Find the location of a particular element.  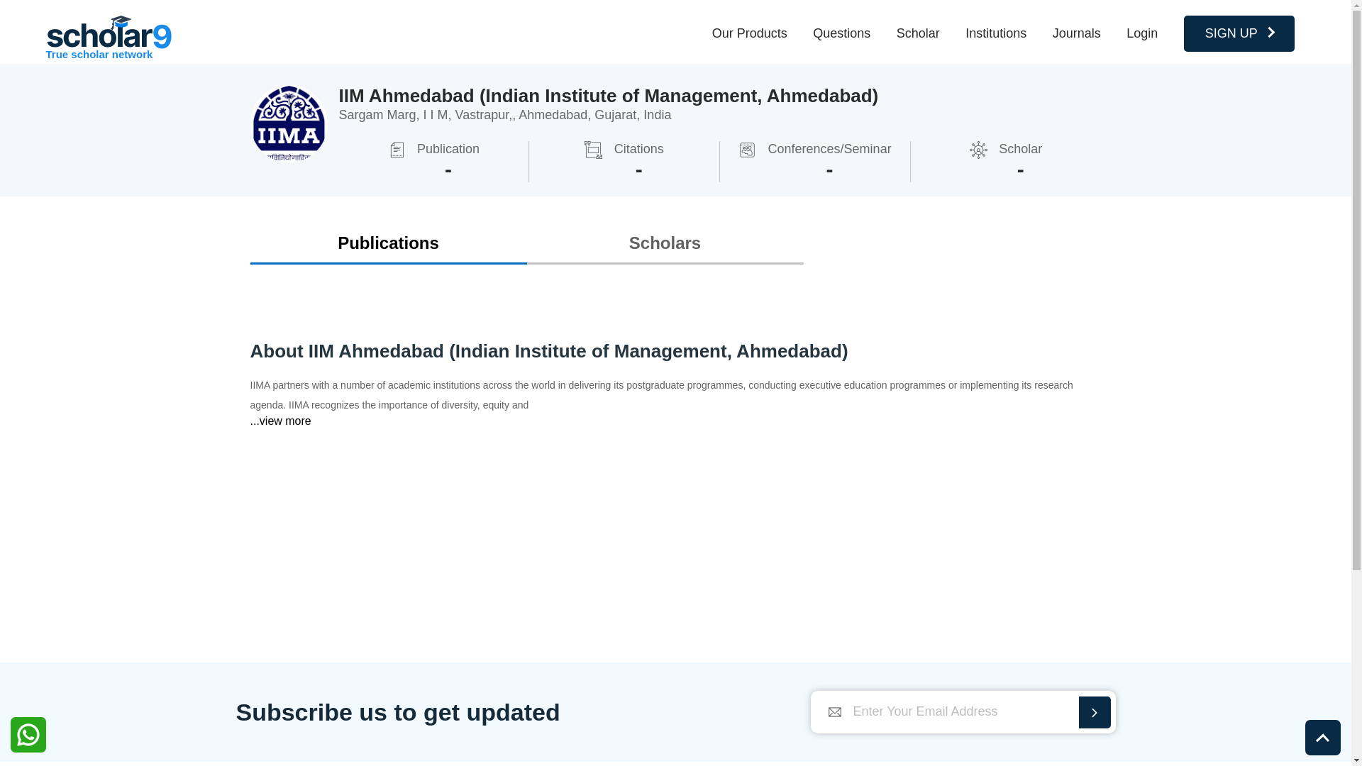

Login is located at coordinates (1142, 33).